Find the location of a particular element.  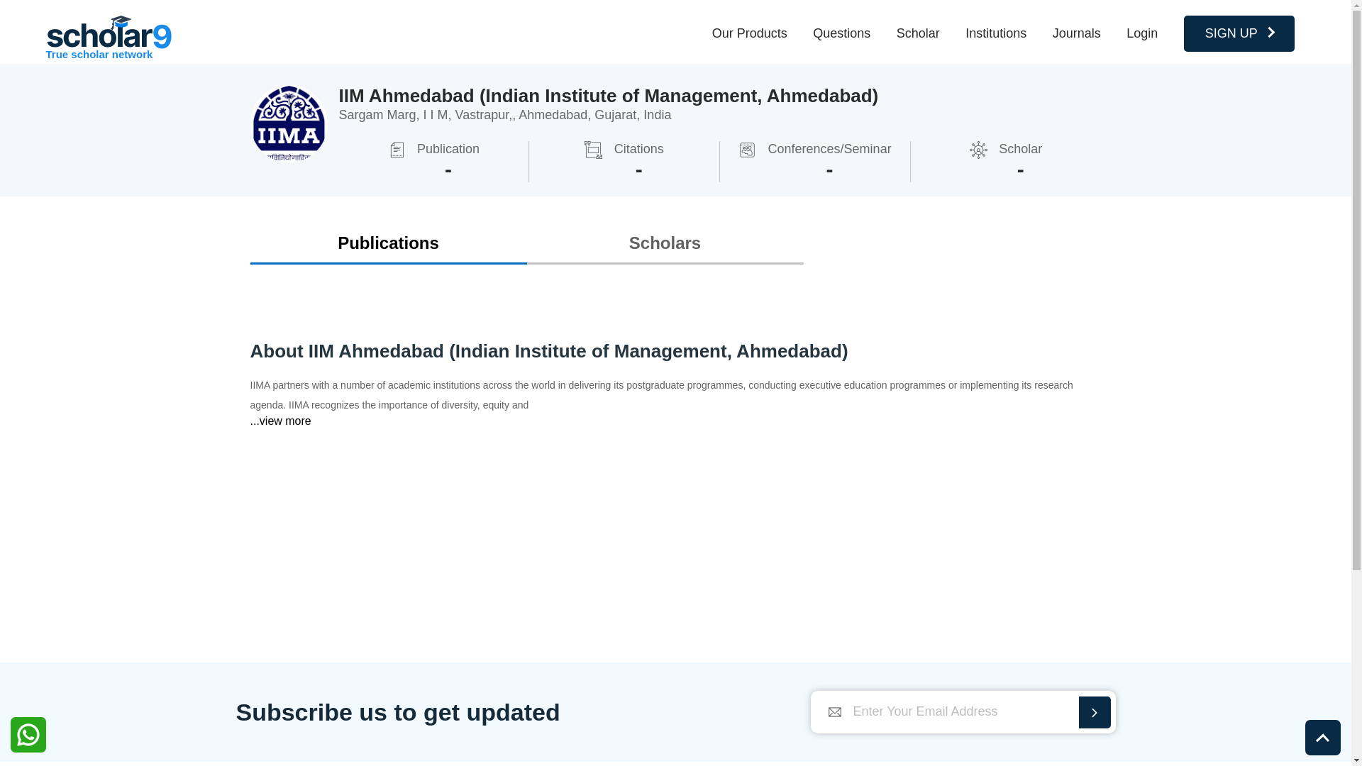

Login is located at coordinates (1142, 33).